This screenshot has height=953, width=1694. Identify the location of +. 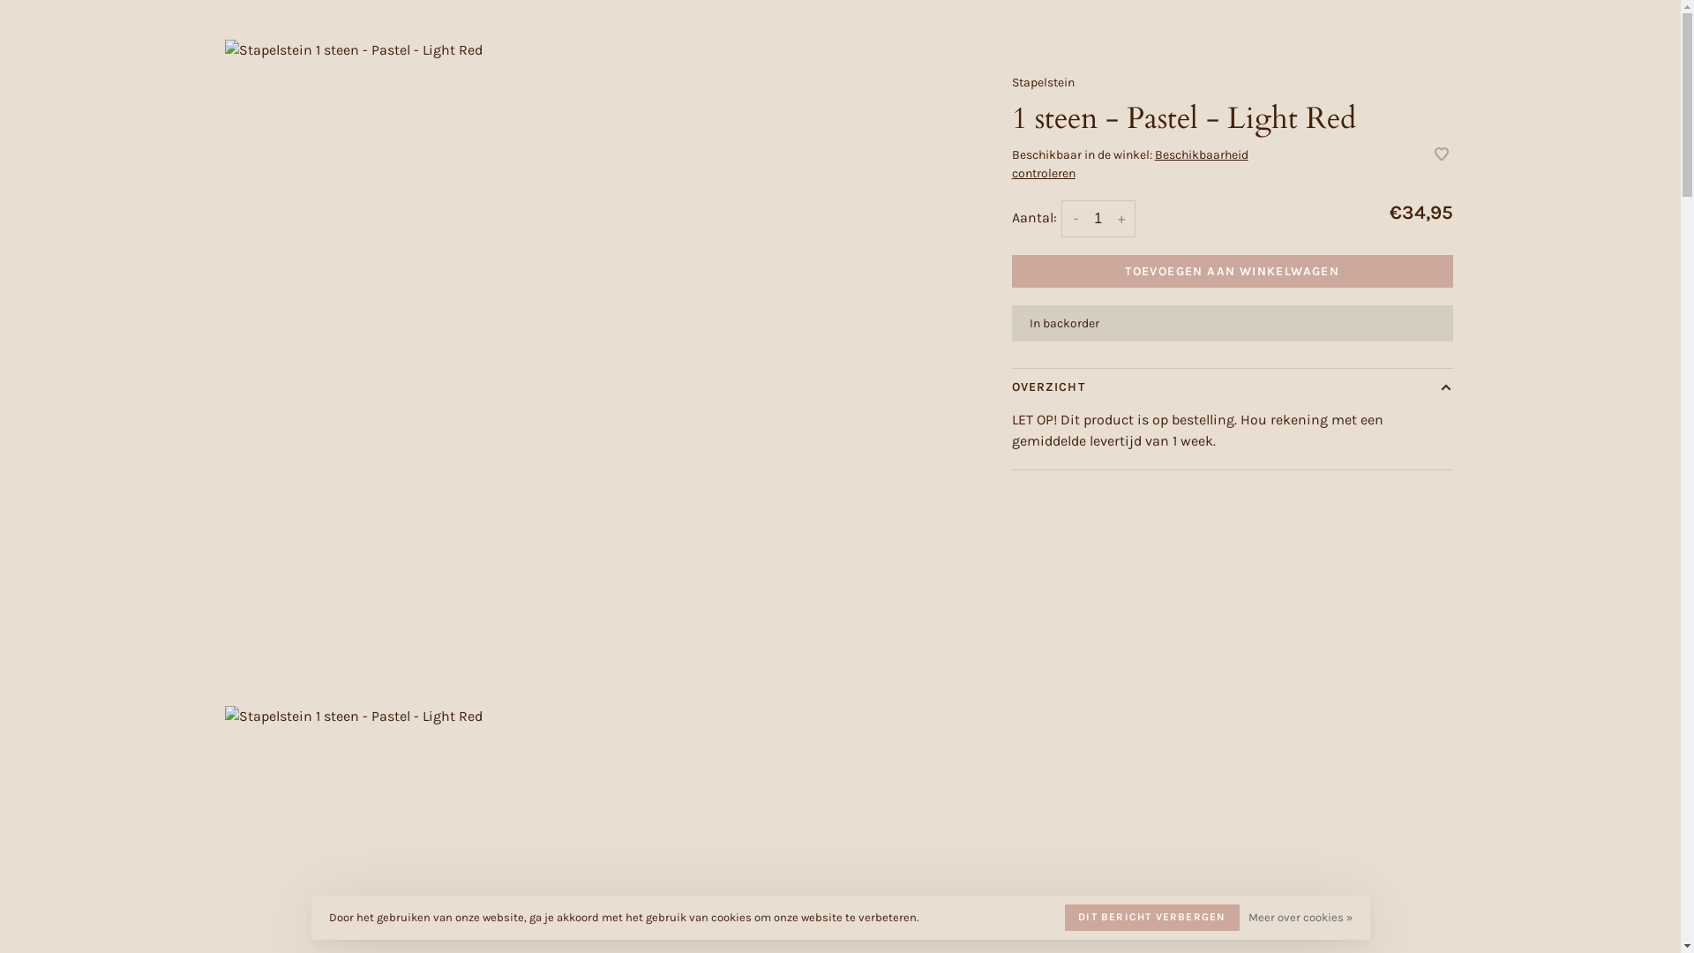
(1121, 219).